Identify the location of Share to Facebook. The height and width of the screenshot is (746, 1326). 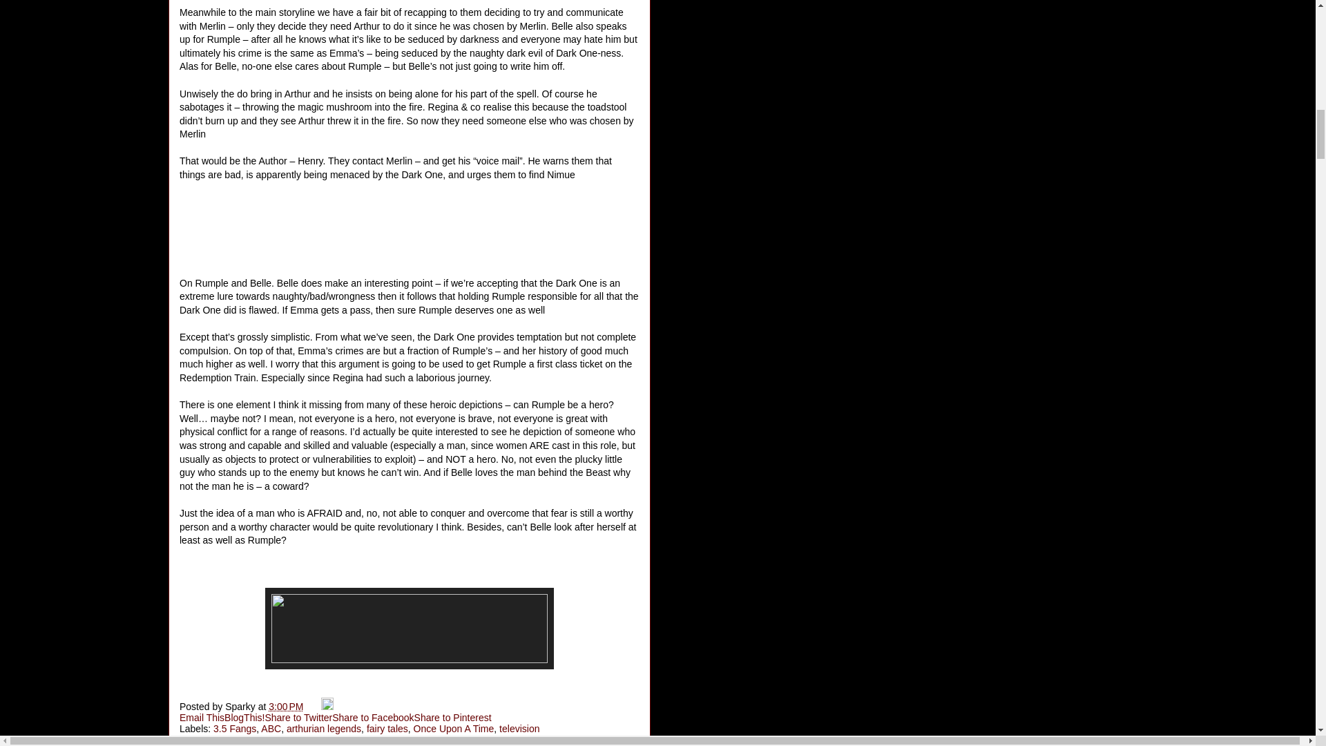
(373, 717).